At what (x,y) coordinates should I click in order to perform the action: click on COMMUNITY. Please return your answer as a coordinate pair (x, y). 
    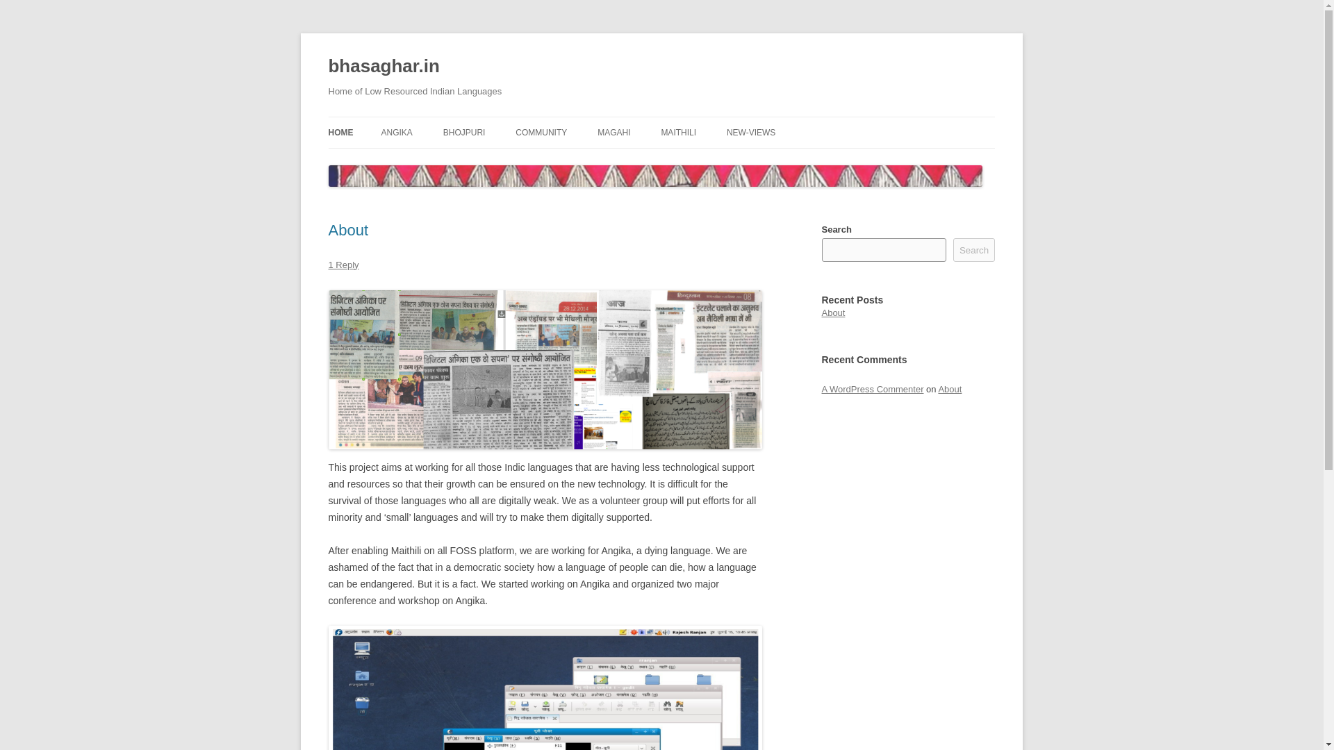
    Looking at the image, I should click on (541, 132).